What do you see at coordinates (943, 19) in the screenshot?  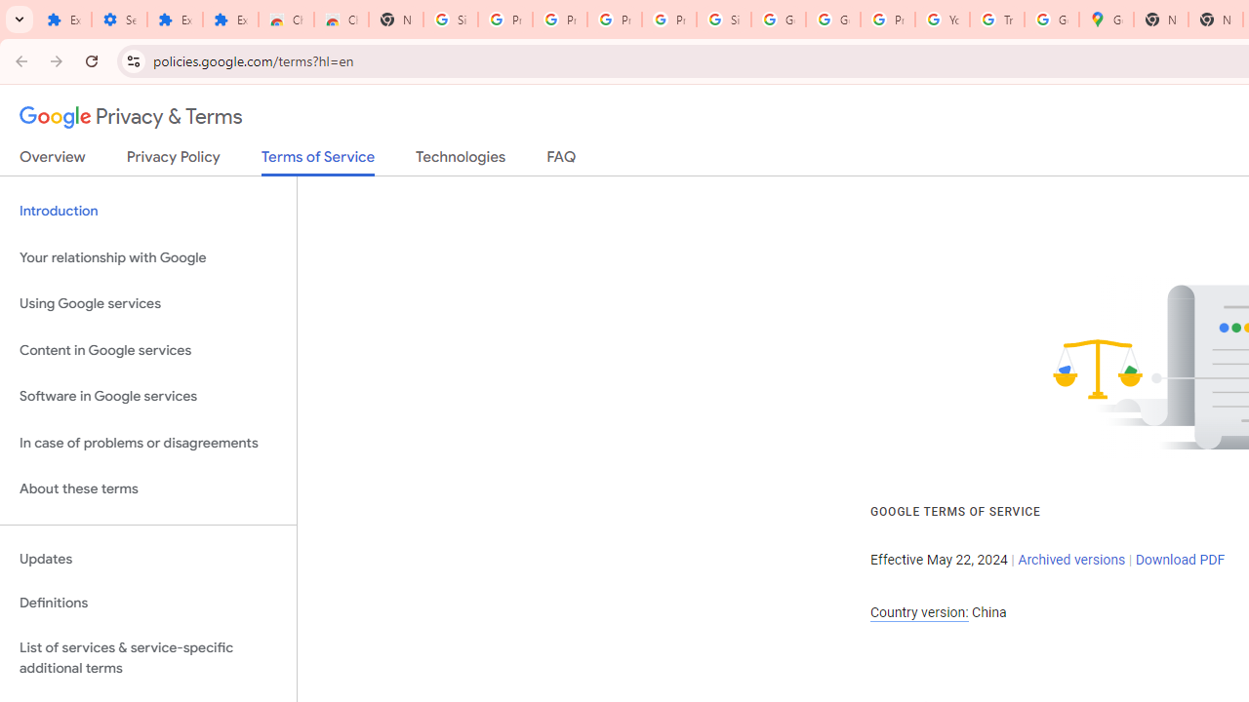 I see `YouTube` at bounding box center [943, 19].